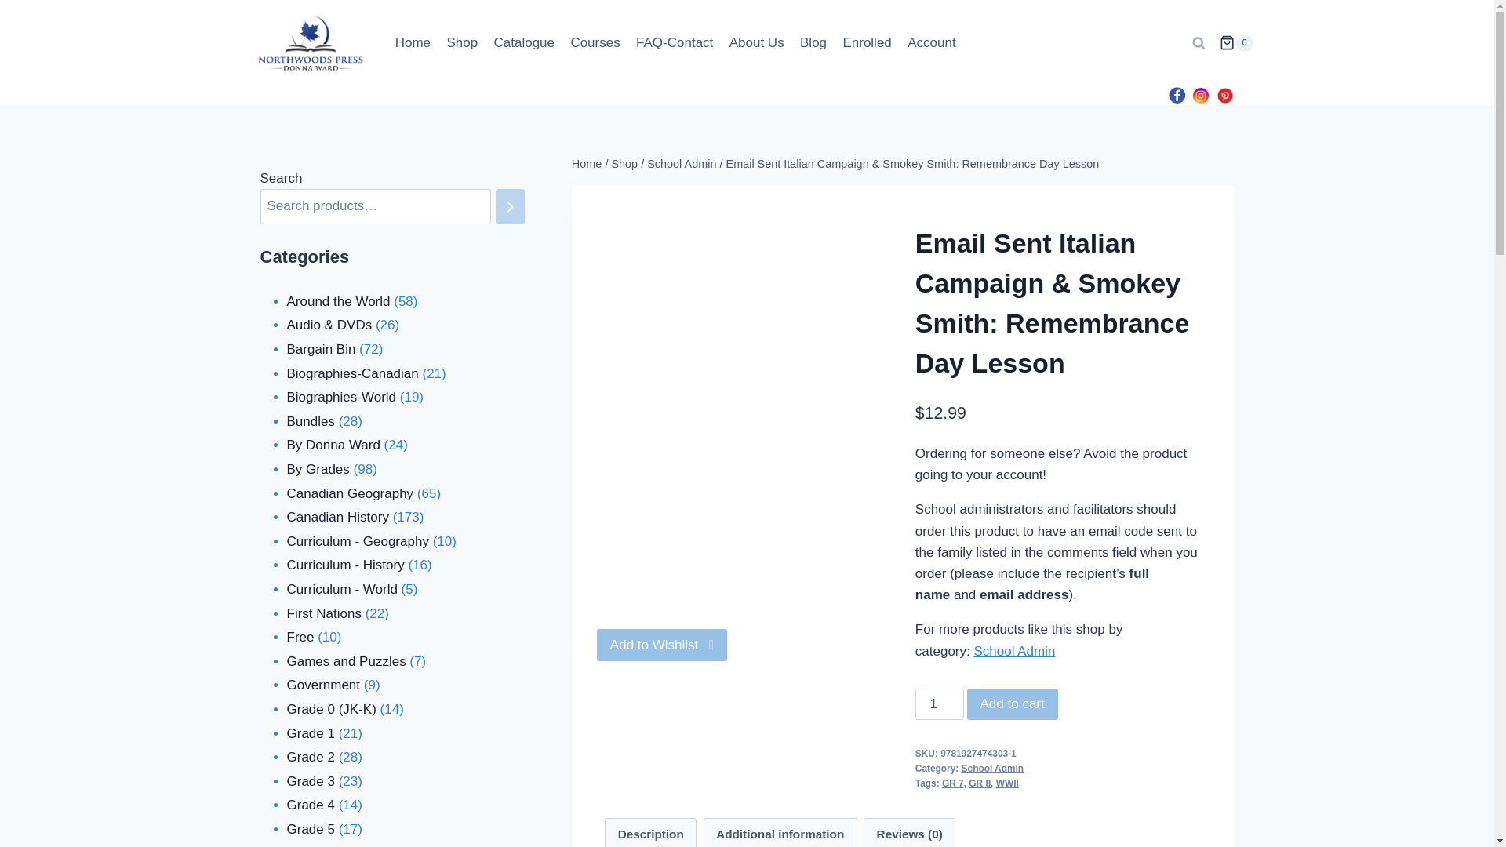  Describe the element at coordinates (650, 833) in the screenshot. I see `Description` at that location.